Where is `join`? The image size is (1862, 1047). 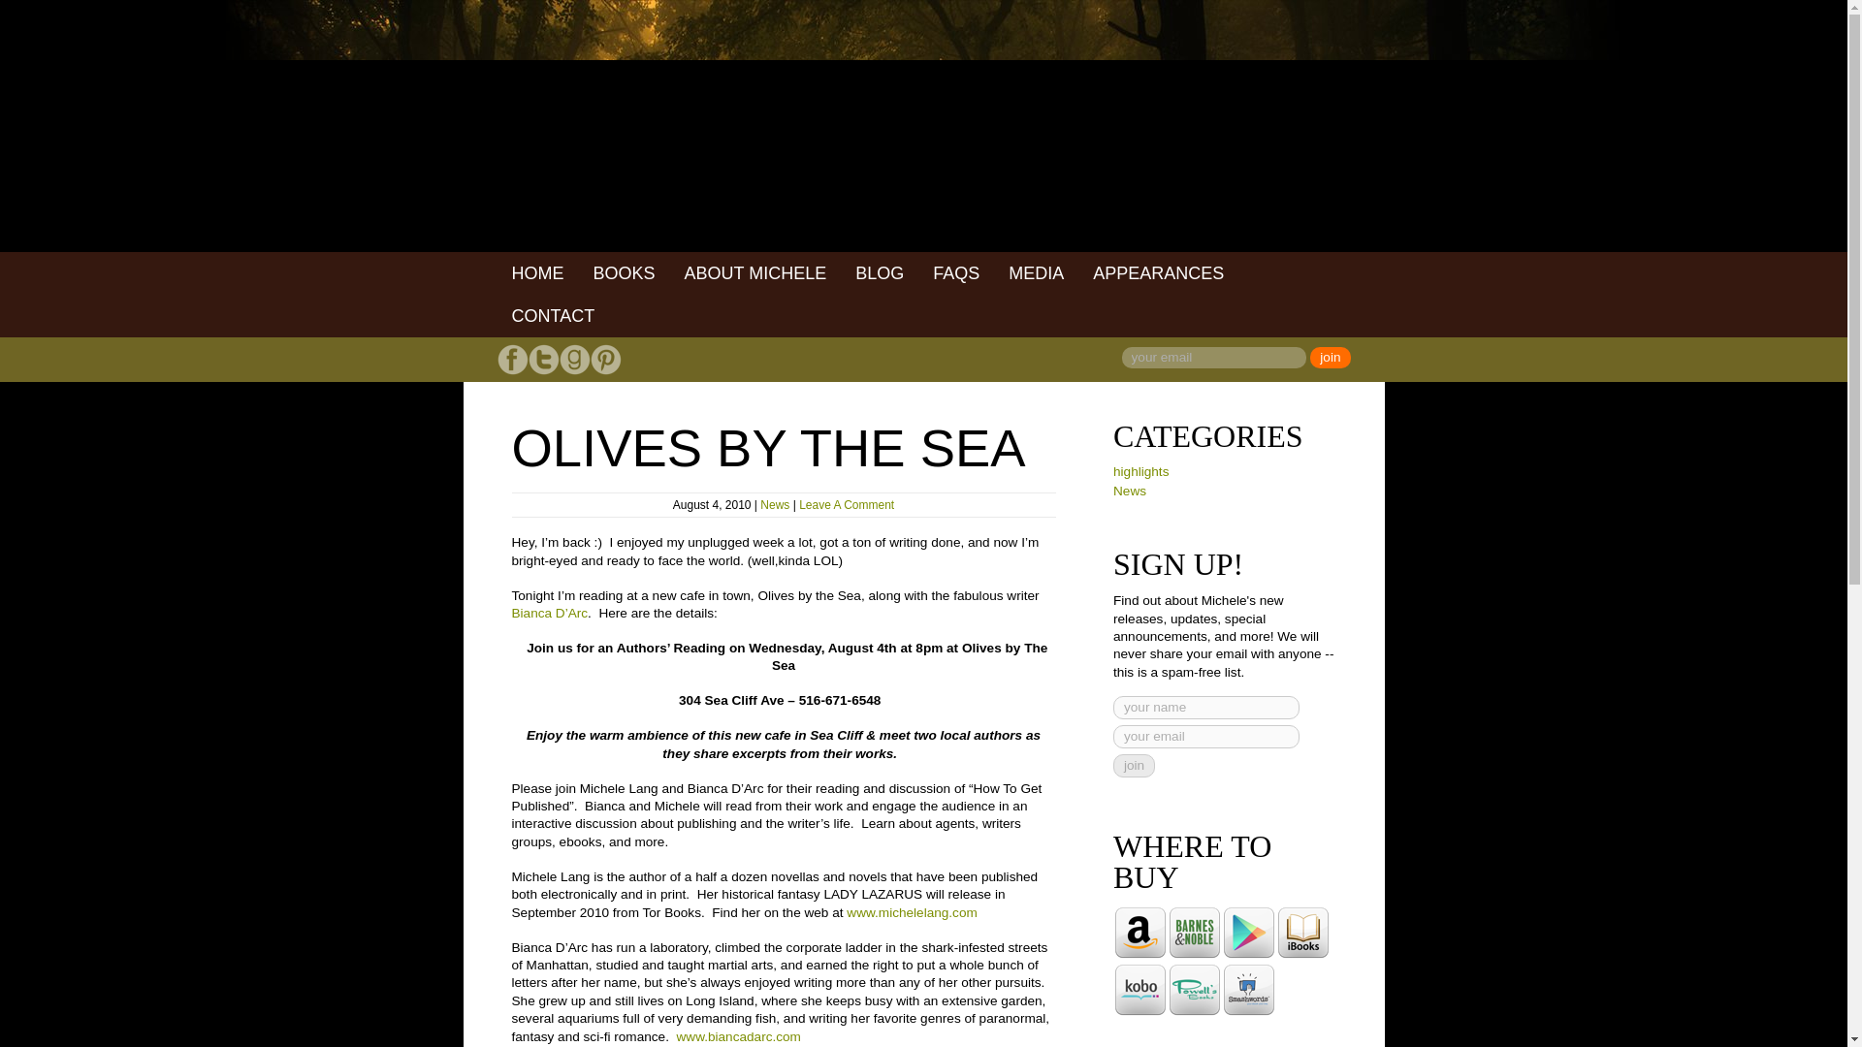
join is located at coordinates (1134, 766).